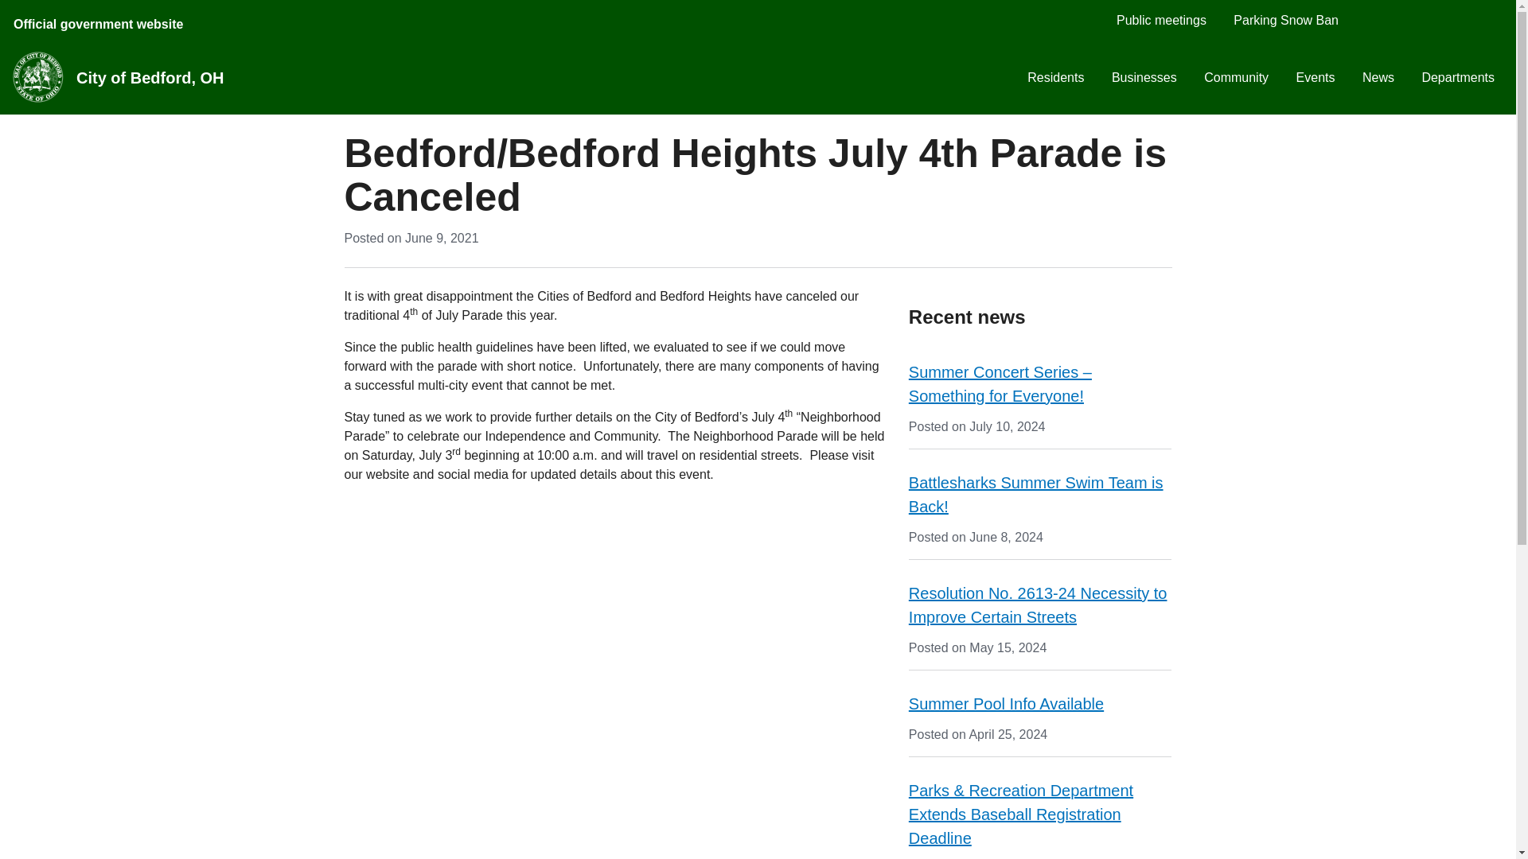  I want to click on Public meetings, so click(1161, 19).